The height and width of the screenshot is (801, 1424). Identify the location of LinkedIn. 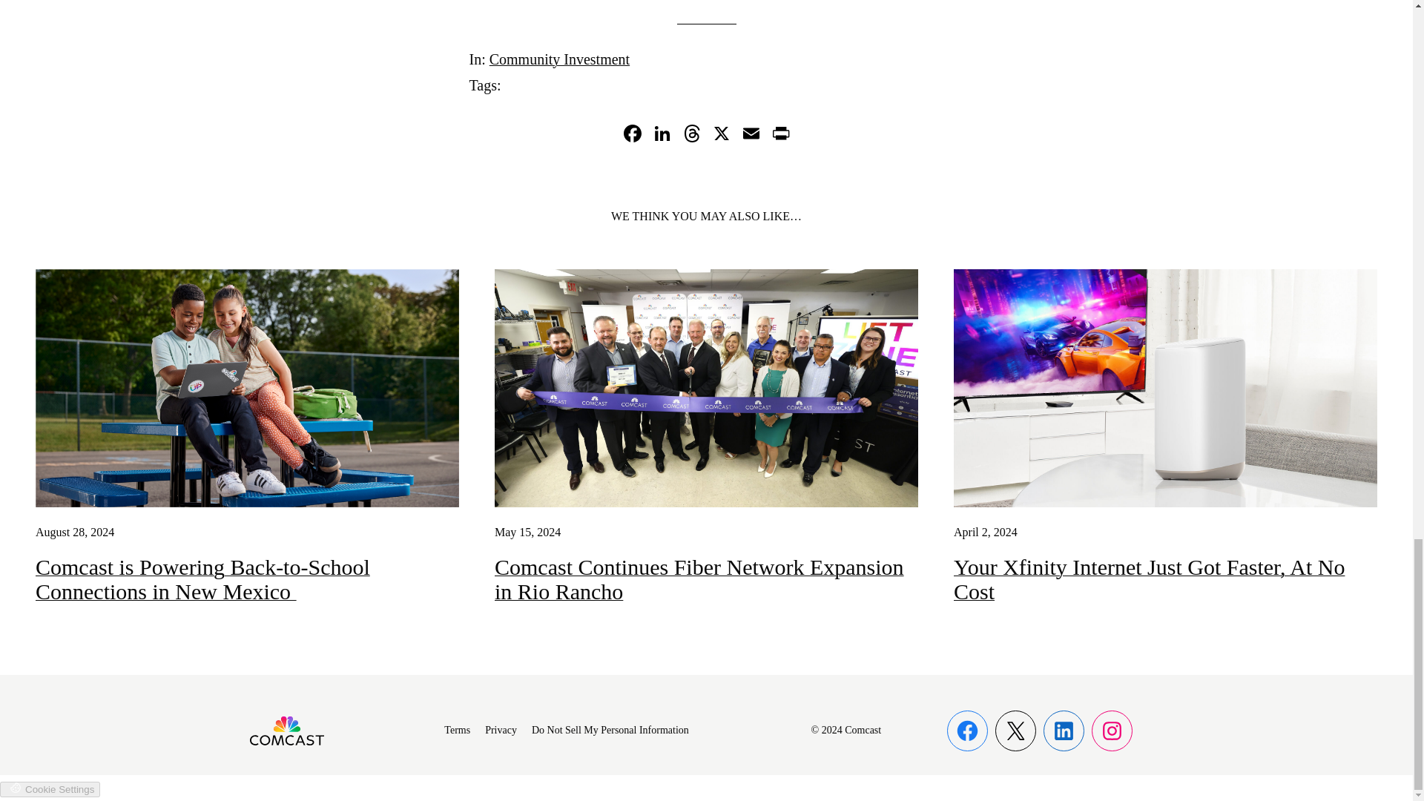
(662, 135).